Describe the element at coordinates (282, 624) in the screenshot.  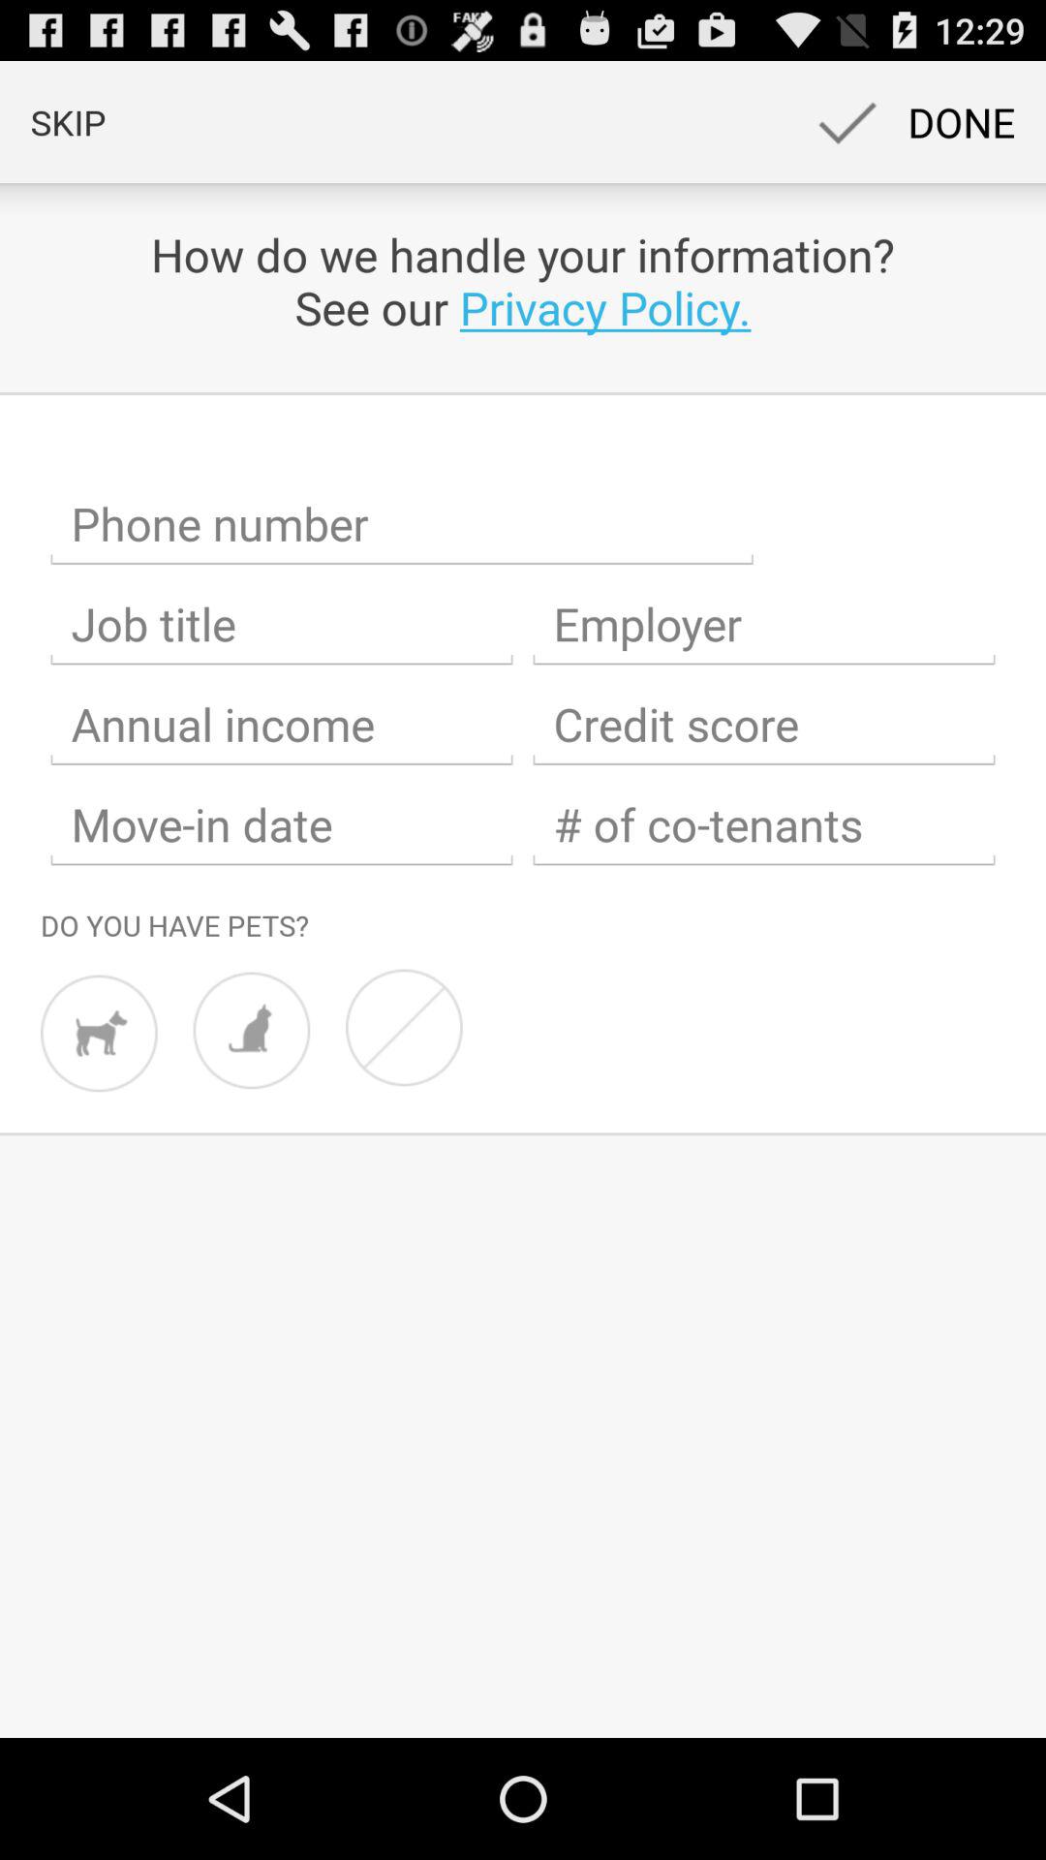
I see `job title field` at that location.